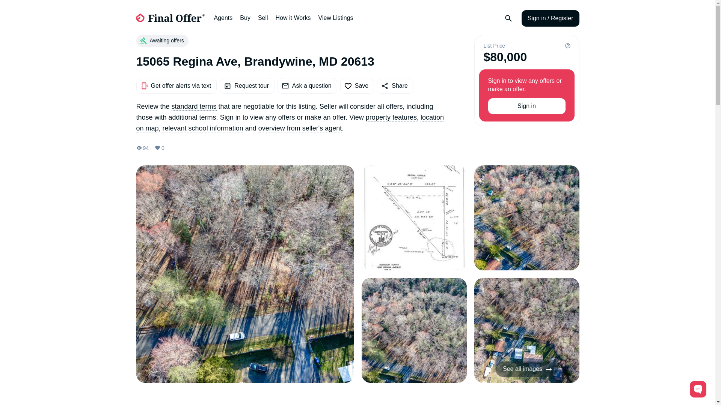 Image resolution: width=721 pixels, height=405 pixels. I want to click on Save, so click(357, 85).